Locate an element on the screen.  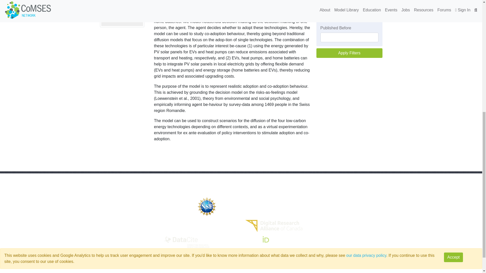
Apply Filters is located at coordinates (349, 53).